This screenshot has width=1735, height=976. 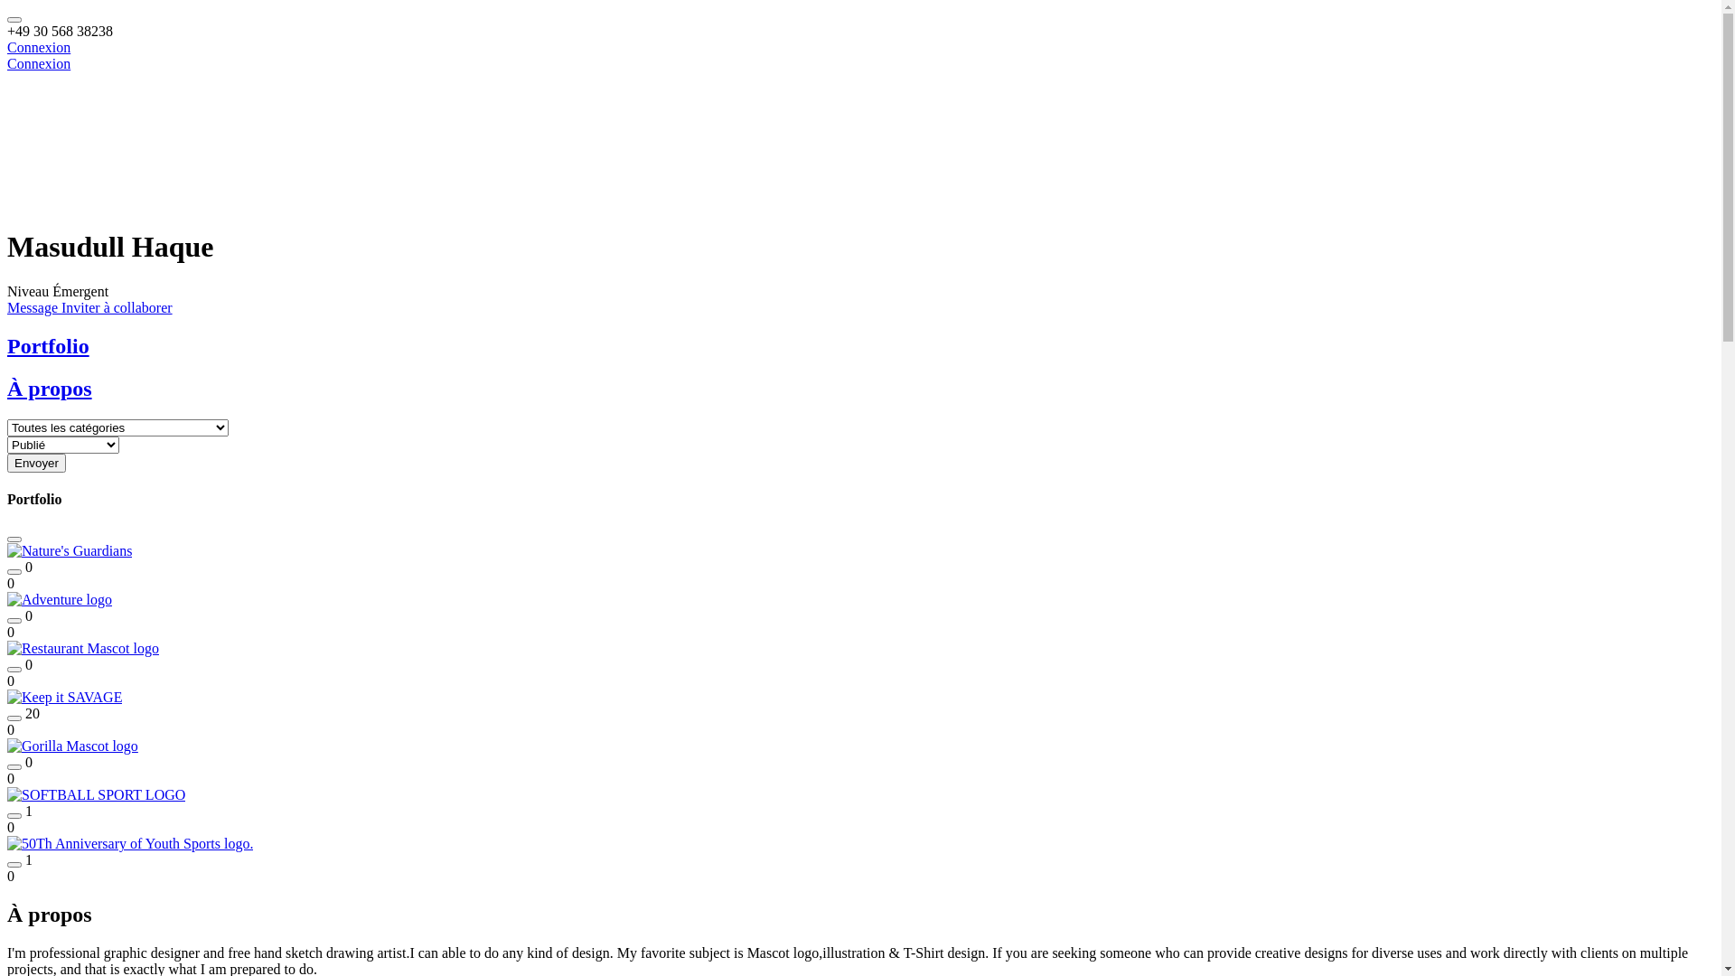 I want to click on Restaurant brand mascot logo, so click(x=83, y=649).